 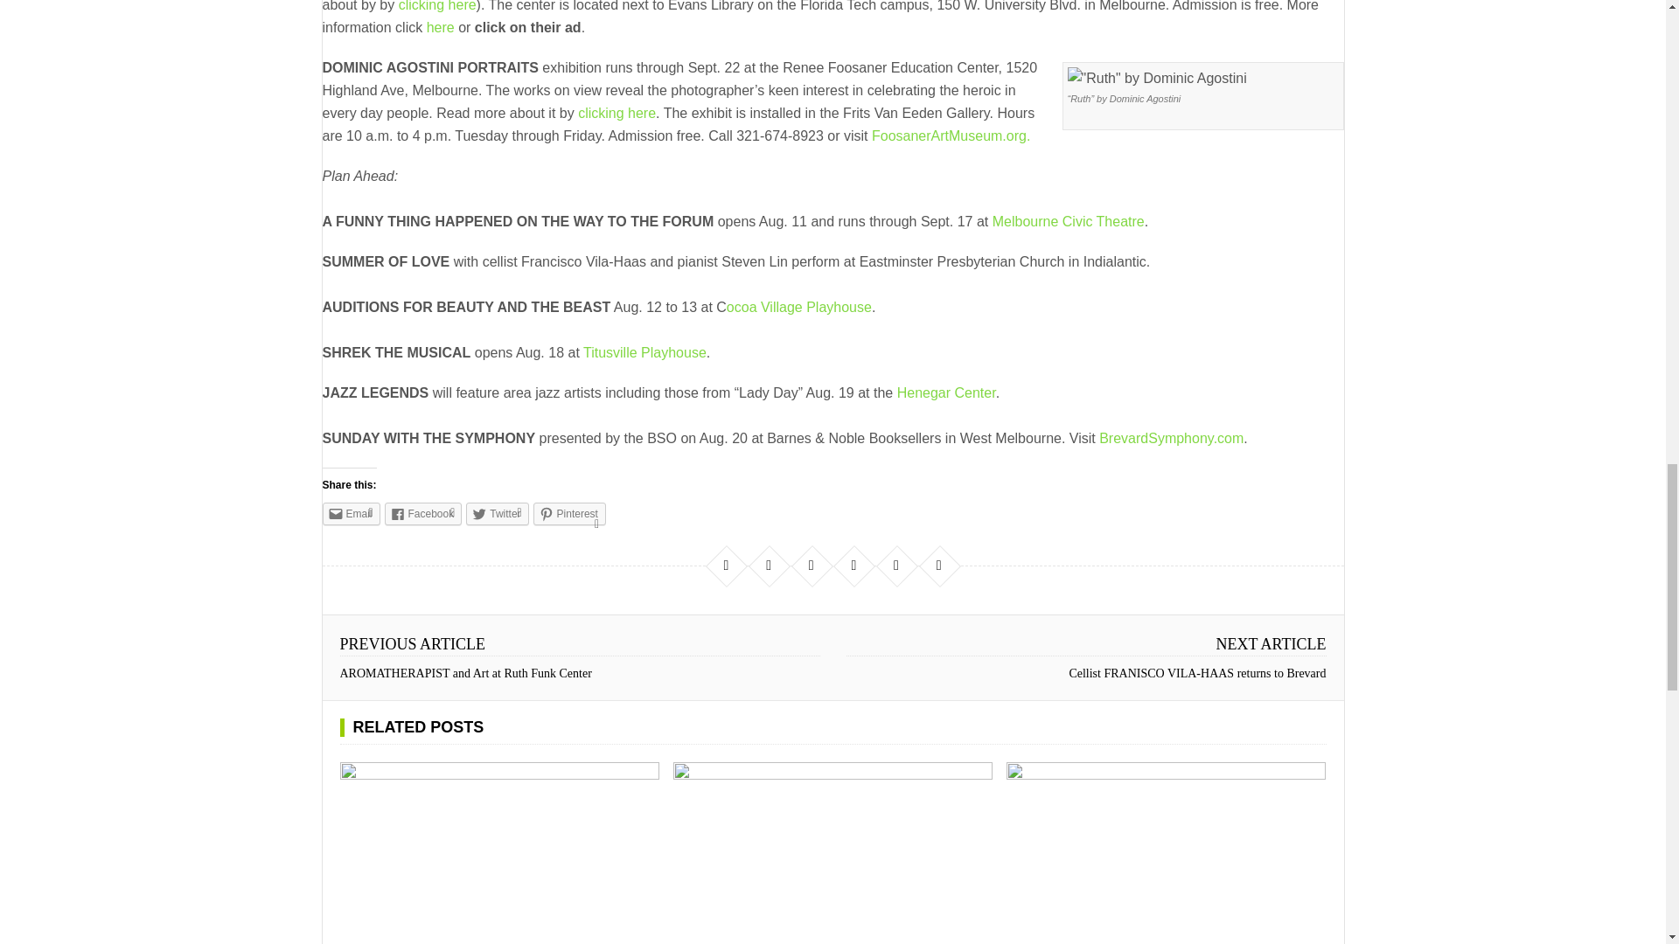 What do you see at coordinates (833, 853) in the screenshot?
I see `HENEGAR and TITUSVILLE PLAYHOUSE split` at bounding box center [833, 853].